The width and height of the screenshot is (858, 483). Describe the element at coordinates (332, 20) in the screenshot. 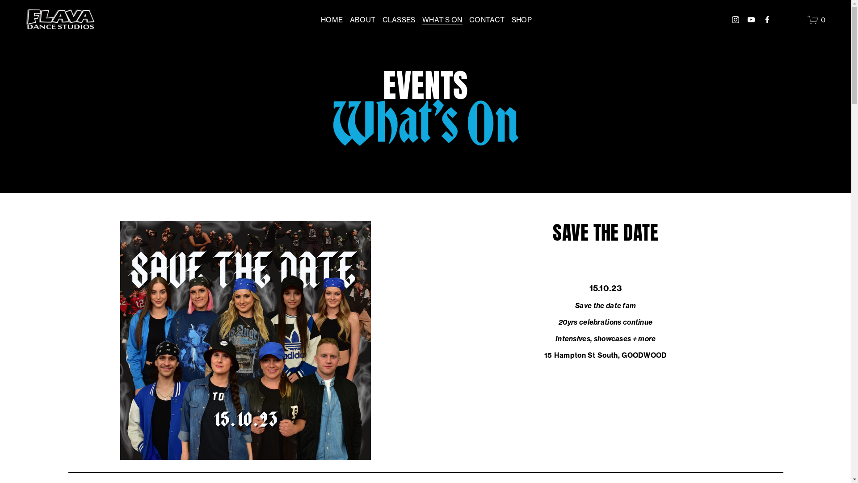

I see `HOME` at that location.